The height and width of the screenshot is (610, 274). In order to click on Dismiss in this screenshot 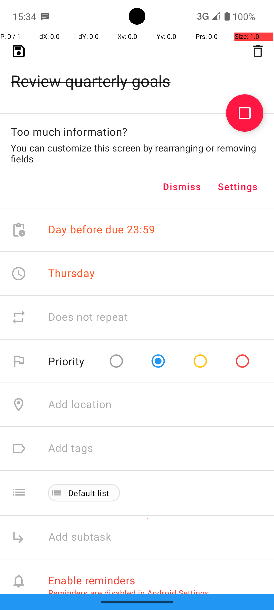, I will do `click(182, 187)`.